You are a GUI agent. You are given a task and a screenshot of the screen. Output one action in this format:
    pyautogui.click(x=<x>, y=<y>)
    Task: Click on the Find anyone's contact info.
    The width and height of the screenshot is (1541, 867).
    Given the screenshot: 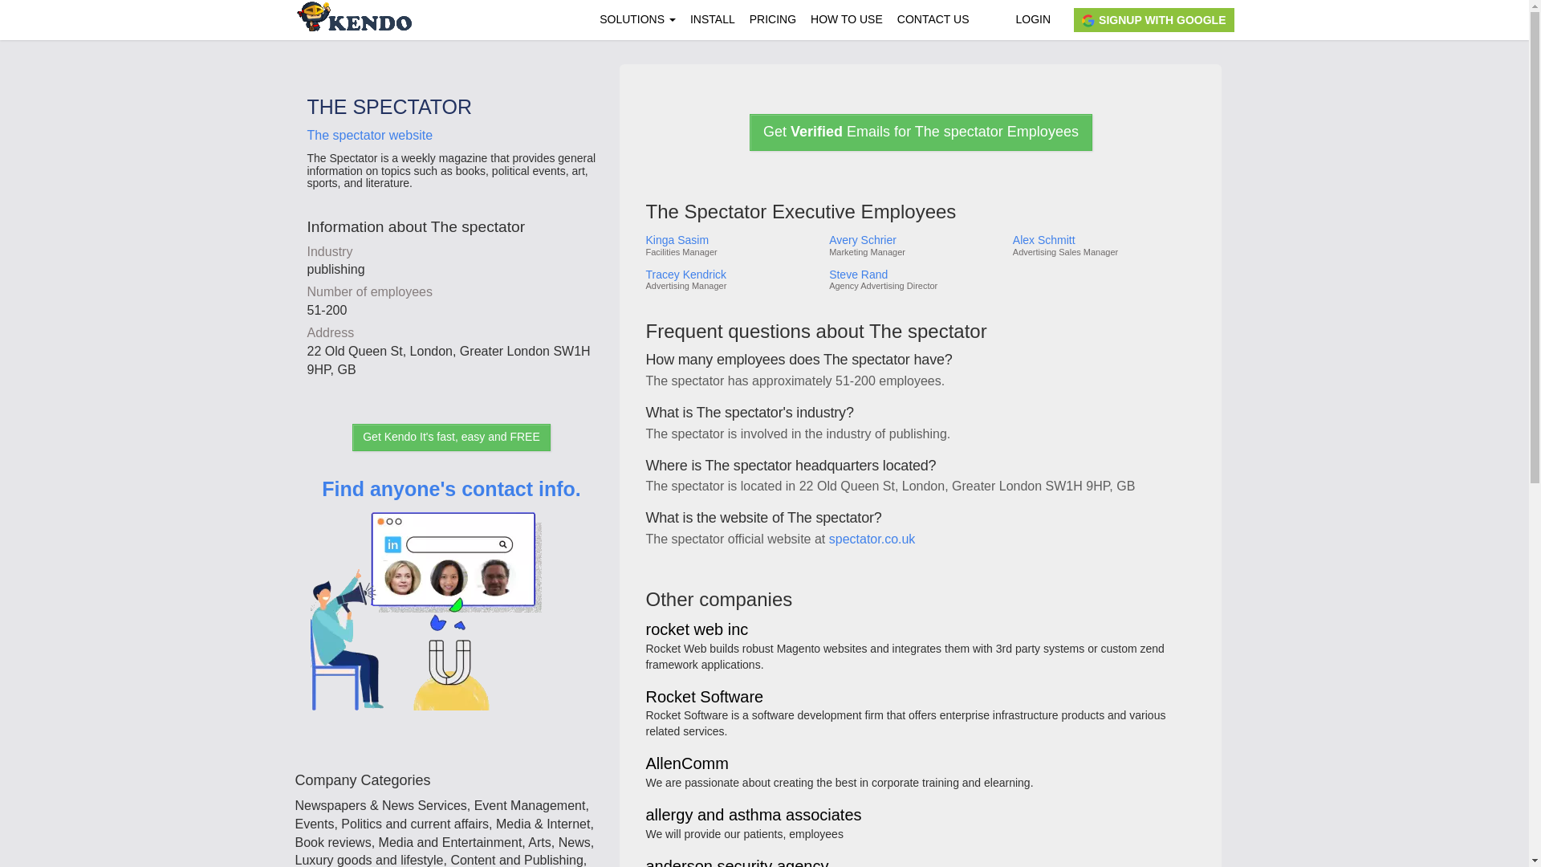 What is the action you would take?
    pyautogui.click(x=451, y=617)
    